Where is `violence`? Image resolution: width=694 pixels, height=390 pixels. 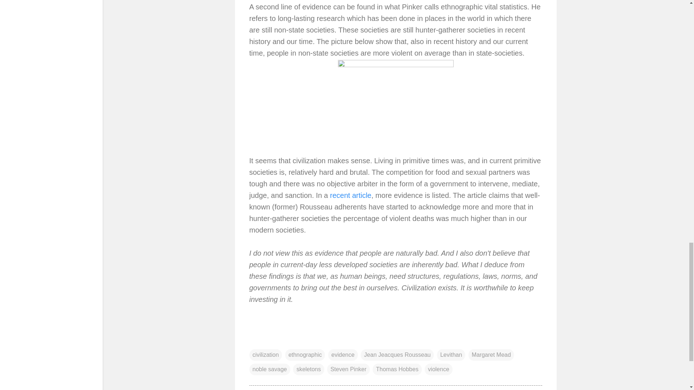
violence is located at coordinates (438, 369).